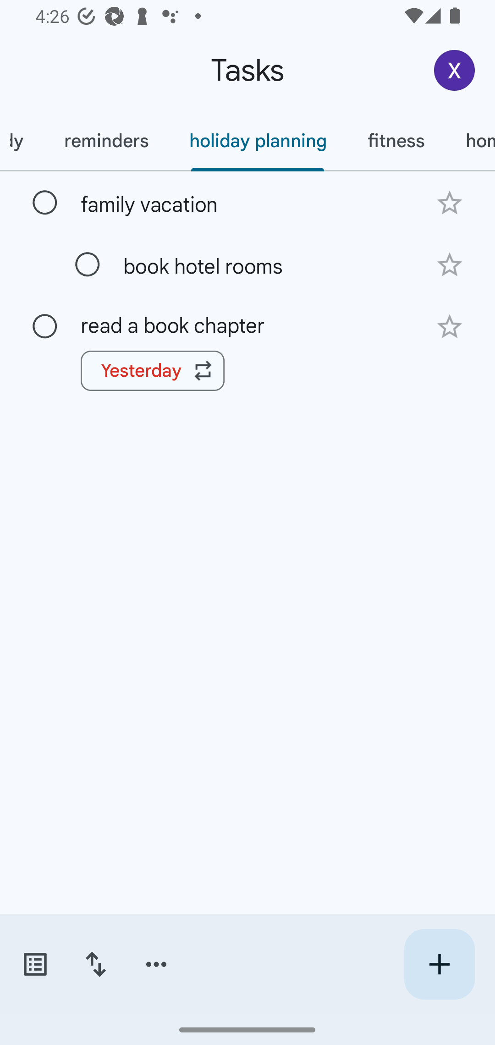 Image resolution: width=495 pixels, height=1045 pixels. Describe the element at coordinates (153, 371) in the screenshot. I see `Yesterday` at that location.